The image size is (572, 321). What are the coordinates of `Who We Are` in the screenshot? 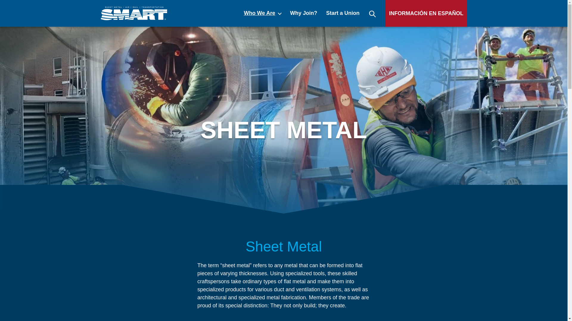 It's located at (263, 13).